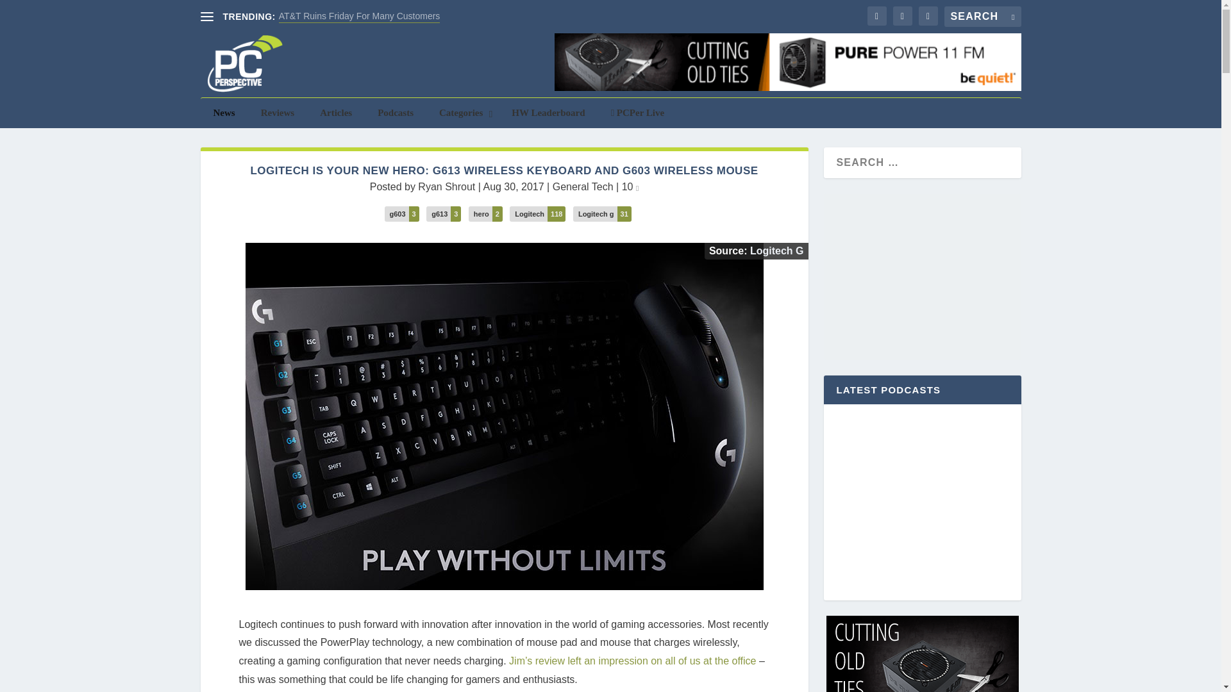  What do you see at coordinates (548, 113) in the screenshot?
I see `HW Leaderboard` at bounding box center [548, 113].